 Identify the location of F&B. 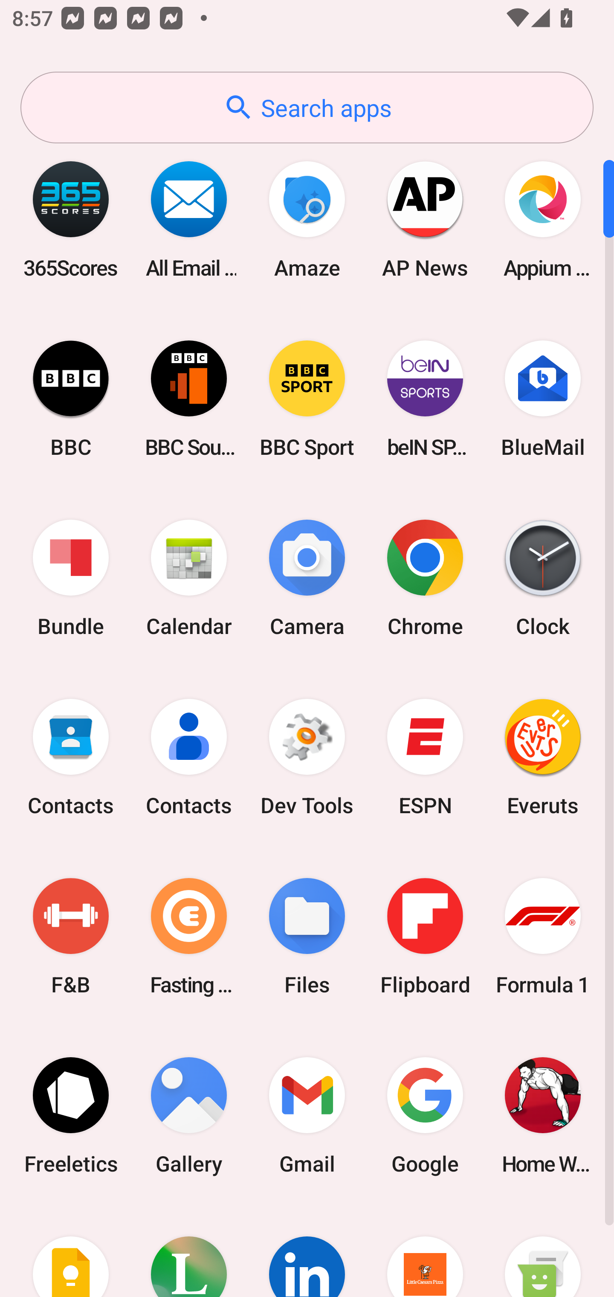
(71, 936).